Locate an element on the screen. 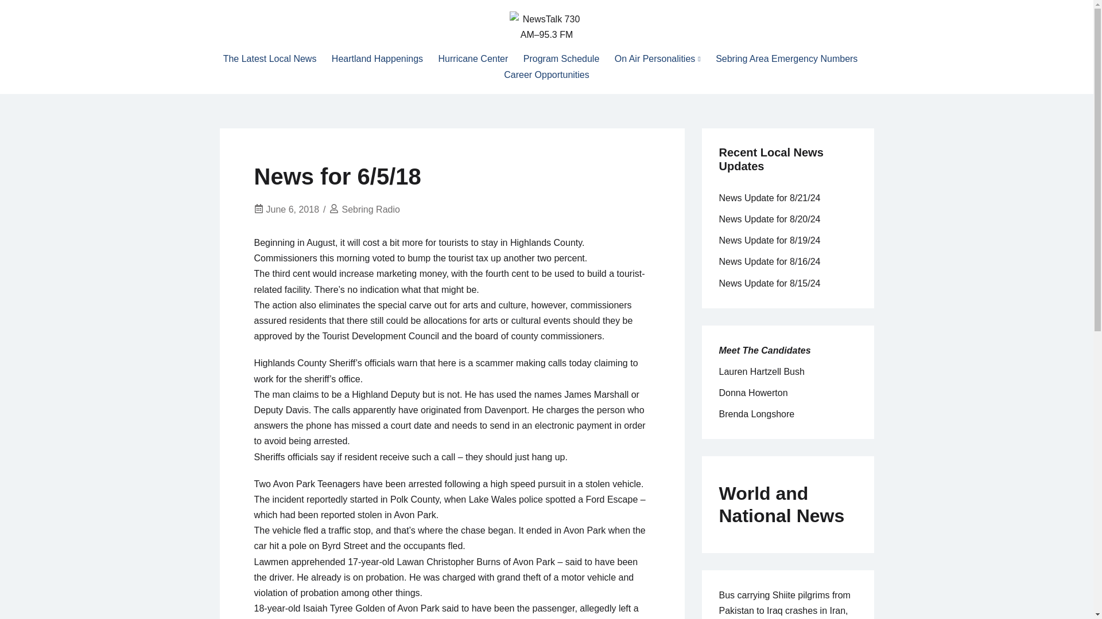 The width and height of the screenshot is (1102, 619). Hurricane Center is located at coordinates (473, 58).